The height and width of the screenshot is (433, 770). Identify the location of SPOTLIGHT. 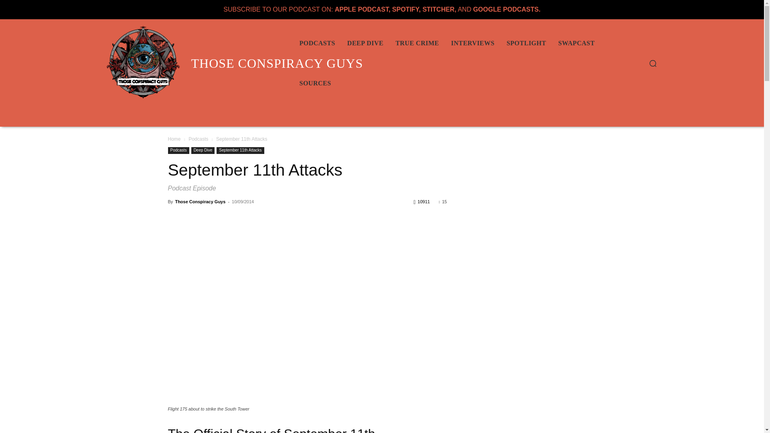
(526, 43).